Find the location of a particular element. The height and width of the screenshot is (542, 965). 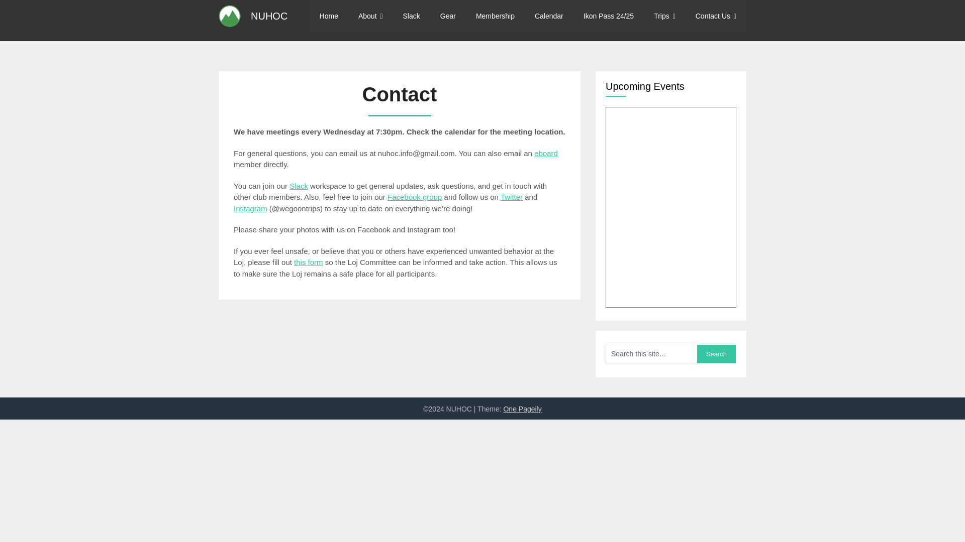

Search this site... is located at coordinates (651, 353).